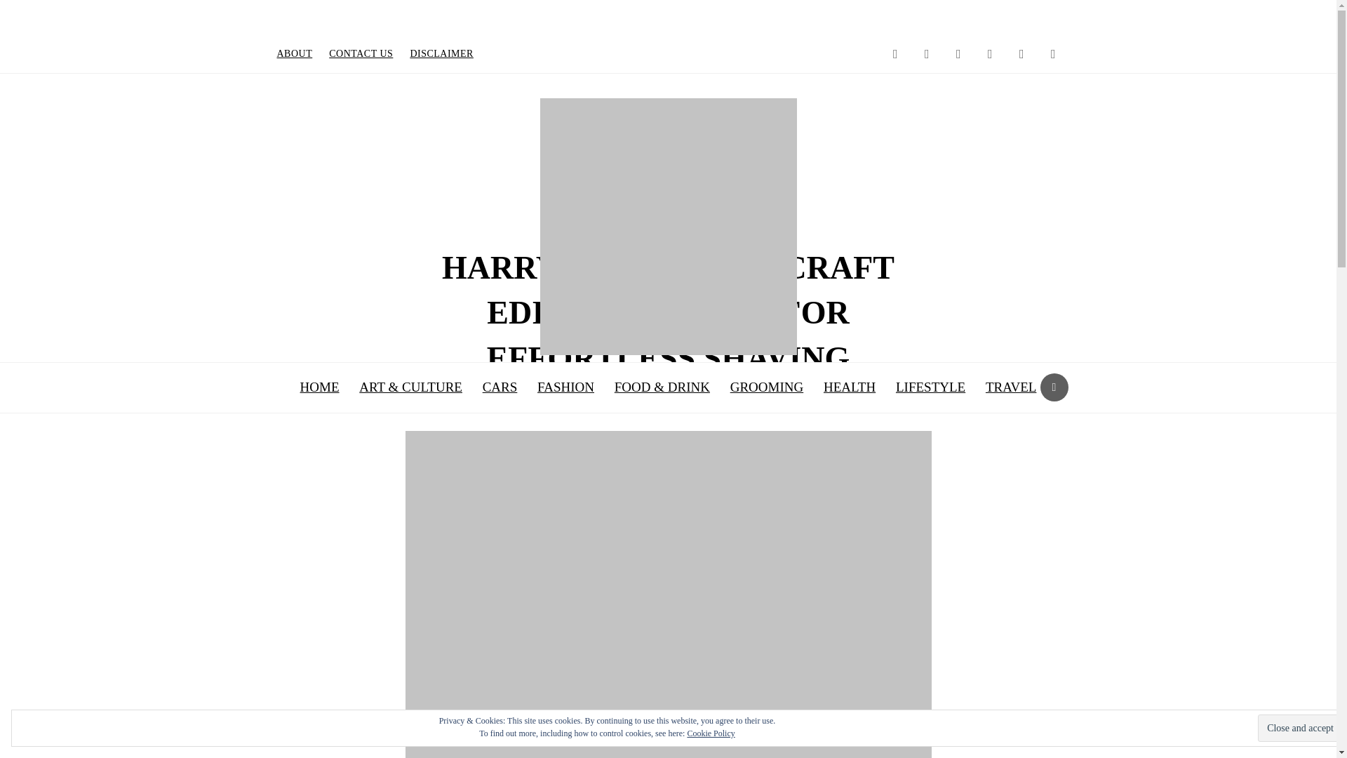 This screenshot has height=758, width=1347. Describe the element at coordinates (989, 53) in the screenshot. I see `facebook` at that location.